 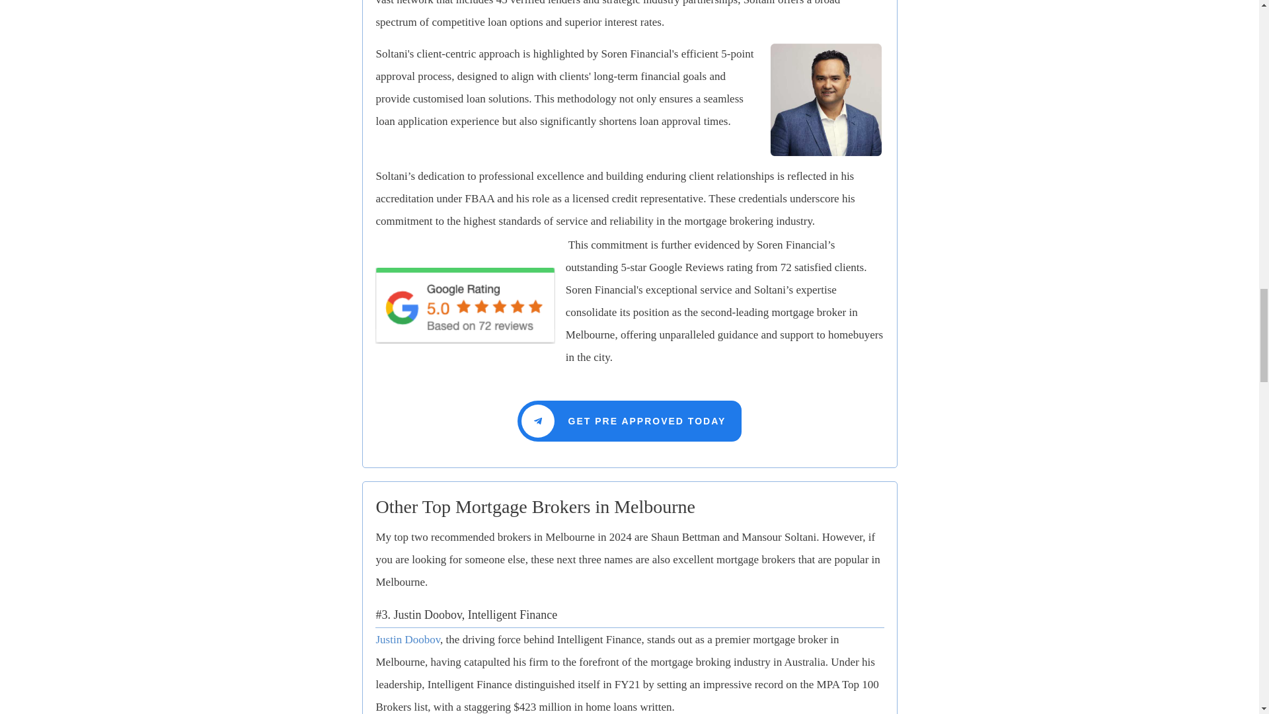 What do you see at coordinates (630, 420) in the screenshot?
I see ` GET PRE APPROVED TODAY` at bounding box center [630, 420].